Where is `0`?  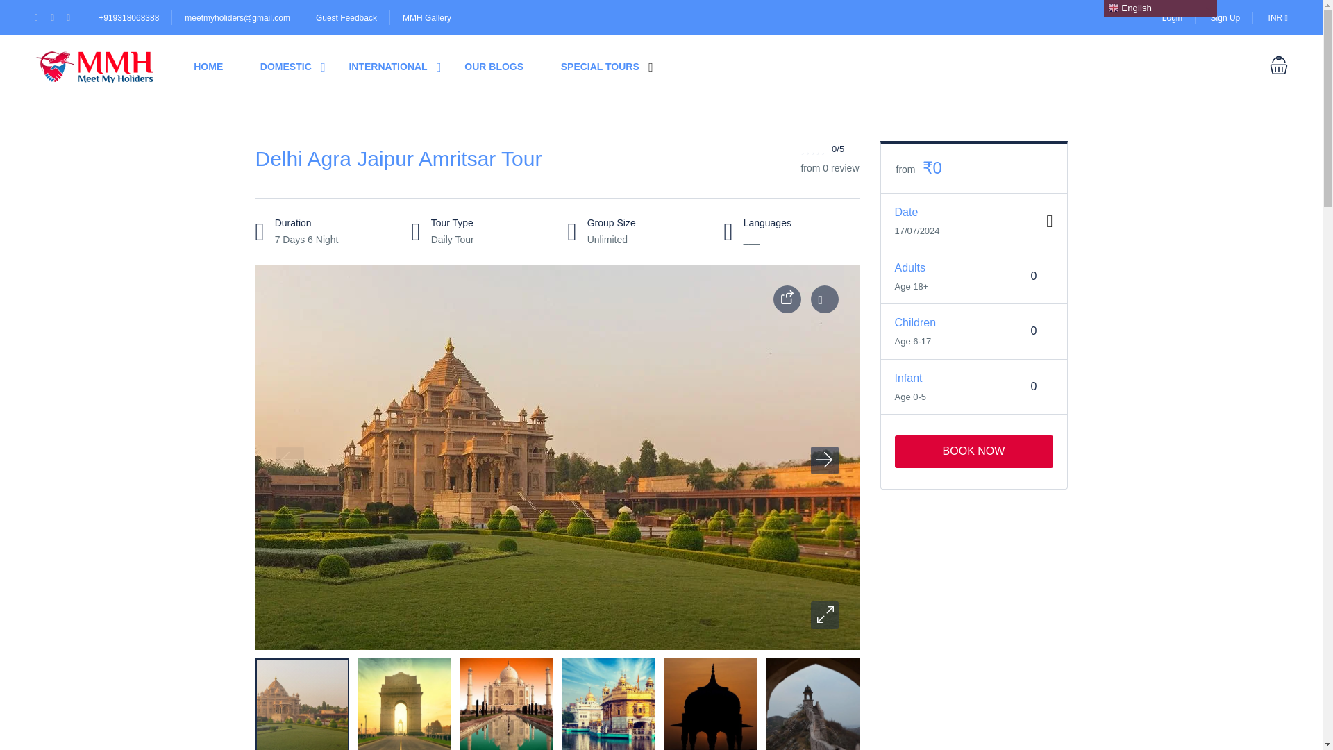
0 is located at coordinates (1034, 276).